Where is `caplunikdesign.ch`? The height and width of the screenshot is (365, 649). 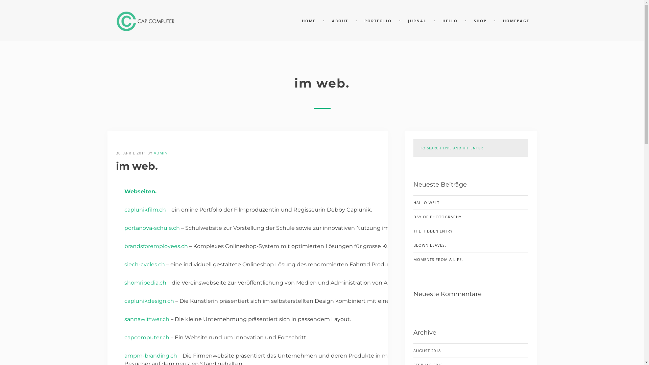 caplunikdesign.ch is located at coordinates (149, 301).